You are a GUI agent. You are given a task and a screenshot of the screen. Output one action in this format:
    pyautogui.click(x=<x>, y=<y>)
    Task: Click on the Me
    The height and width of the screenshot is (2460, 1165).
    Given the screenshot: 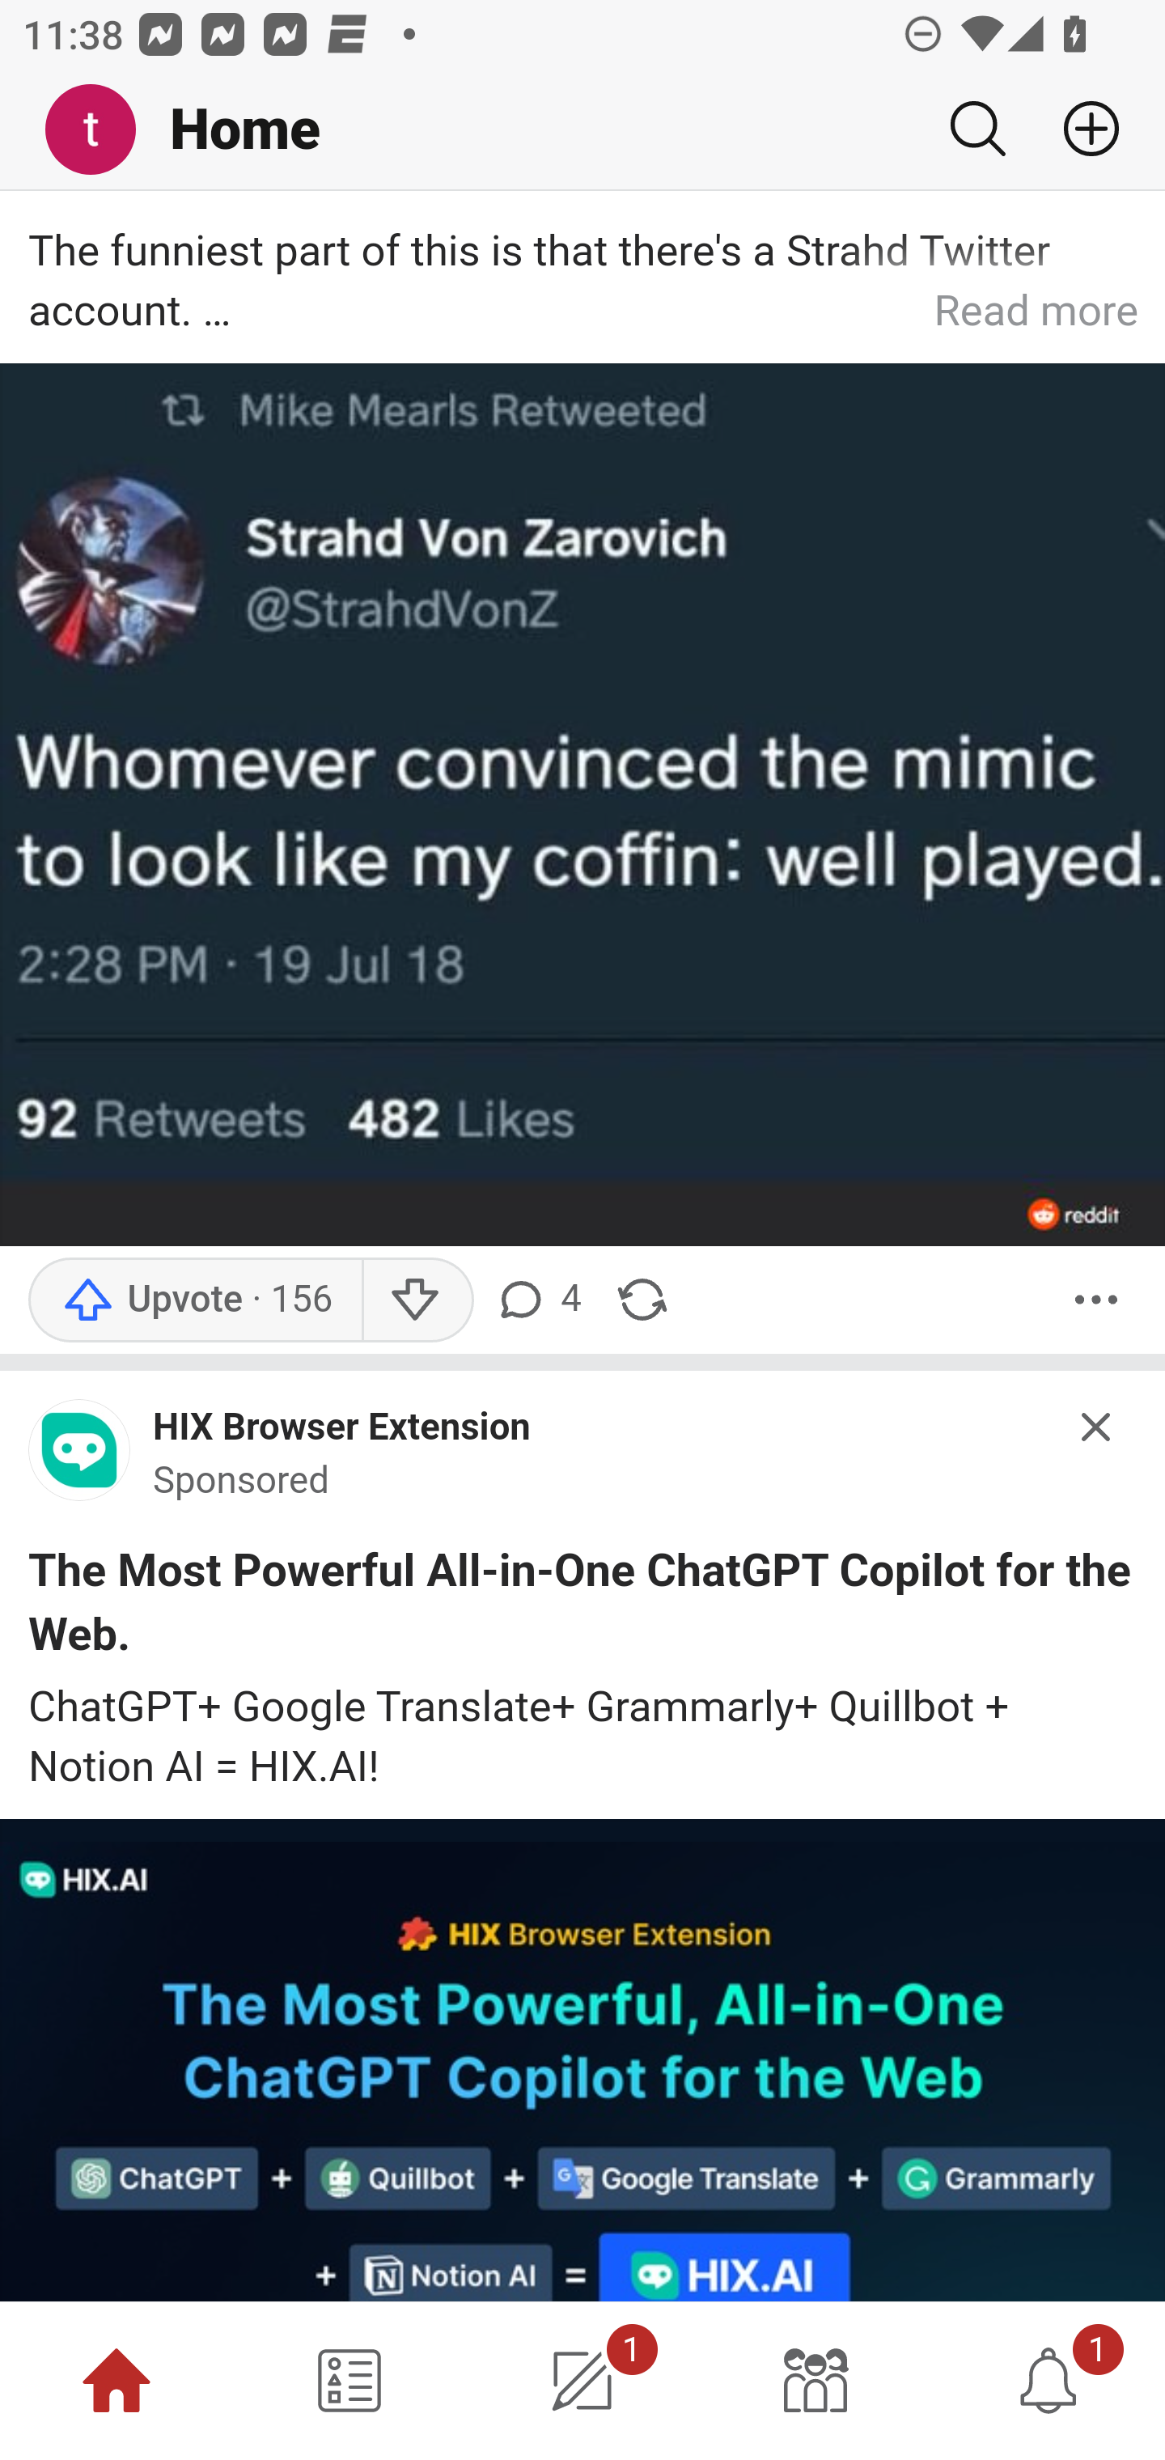 What is the action you would take?
    pyautogui.click(x=102, y=130)
    